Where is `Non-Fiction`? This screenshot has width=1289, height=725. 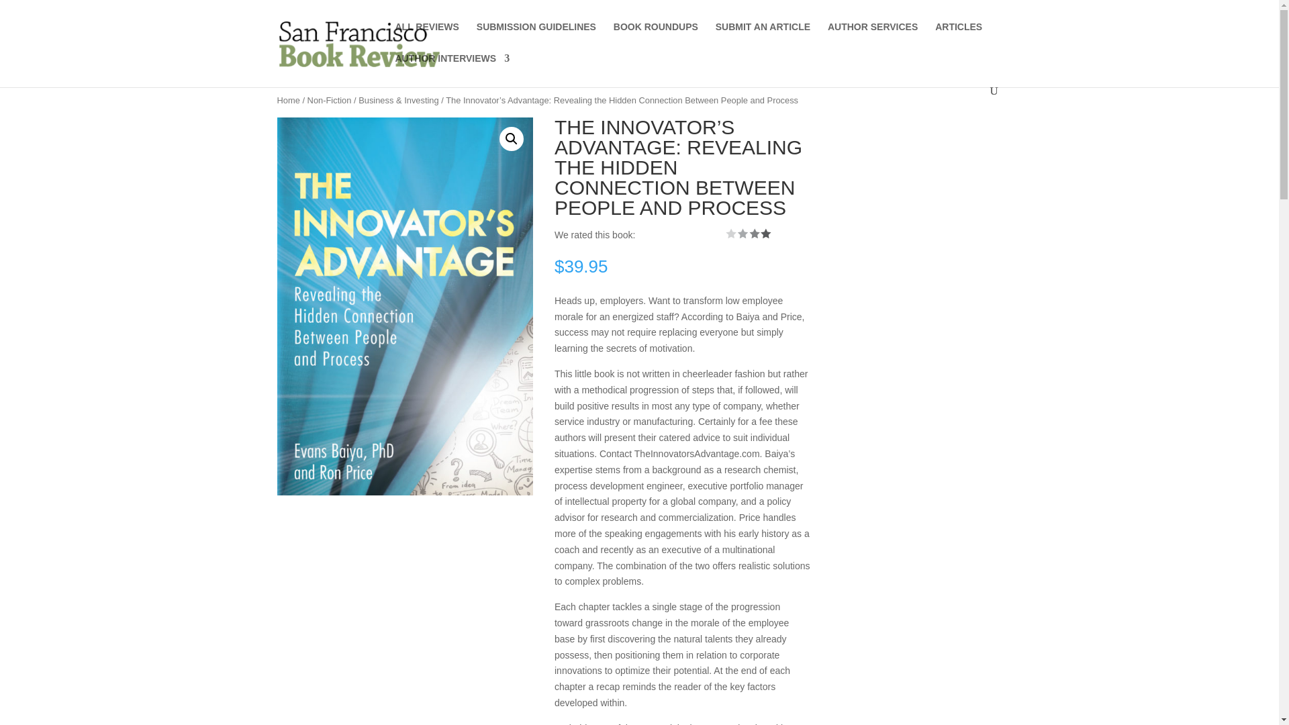
Non-Fiction is located at coordinates (330, 99).